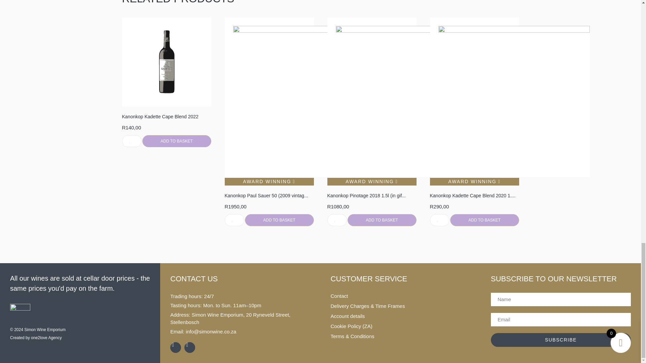  I want to click on 1, so click(234, 220).